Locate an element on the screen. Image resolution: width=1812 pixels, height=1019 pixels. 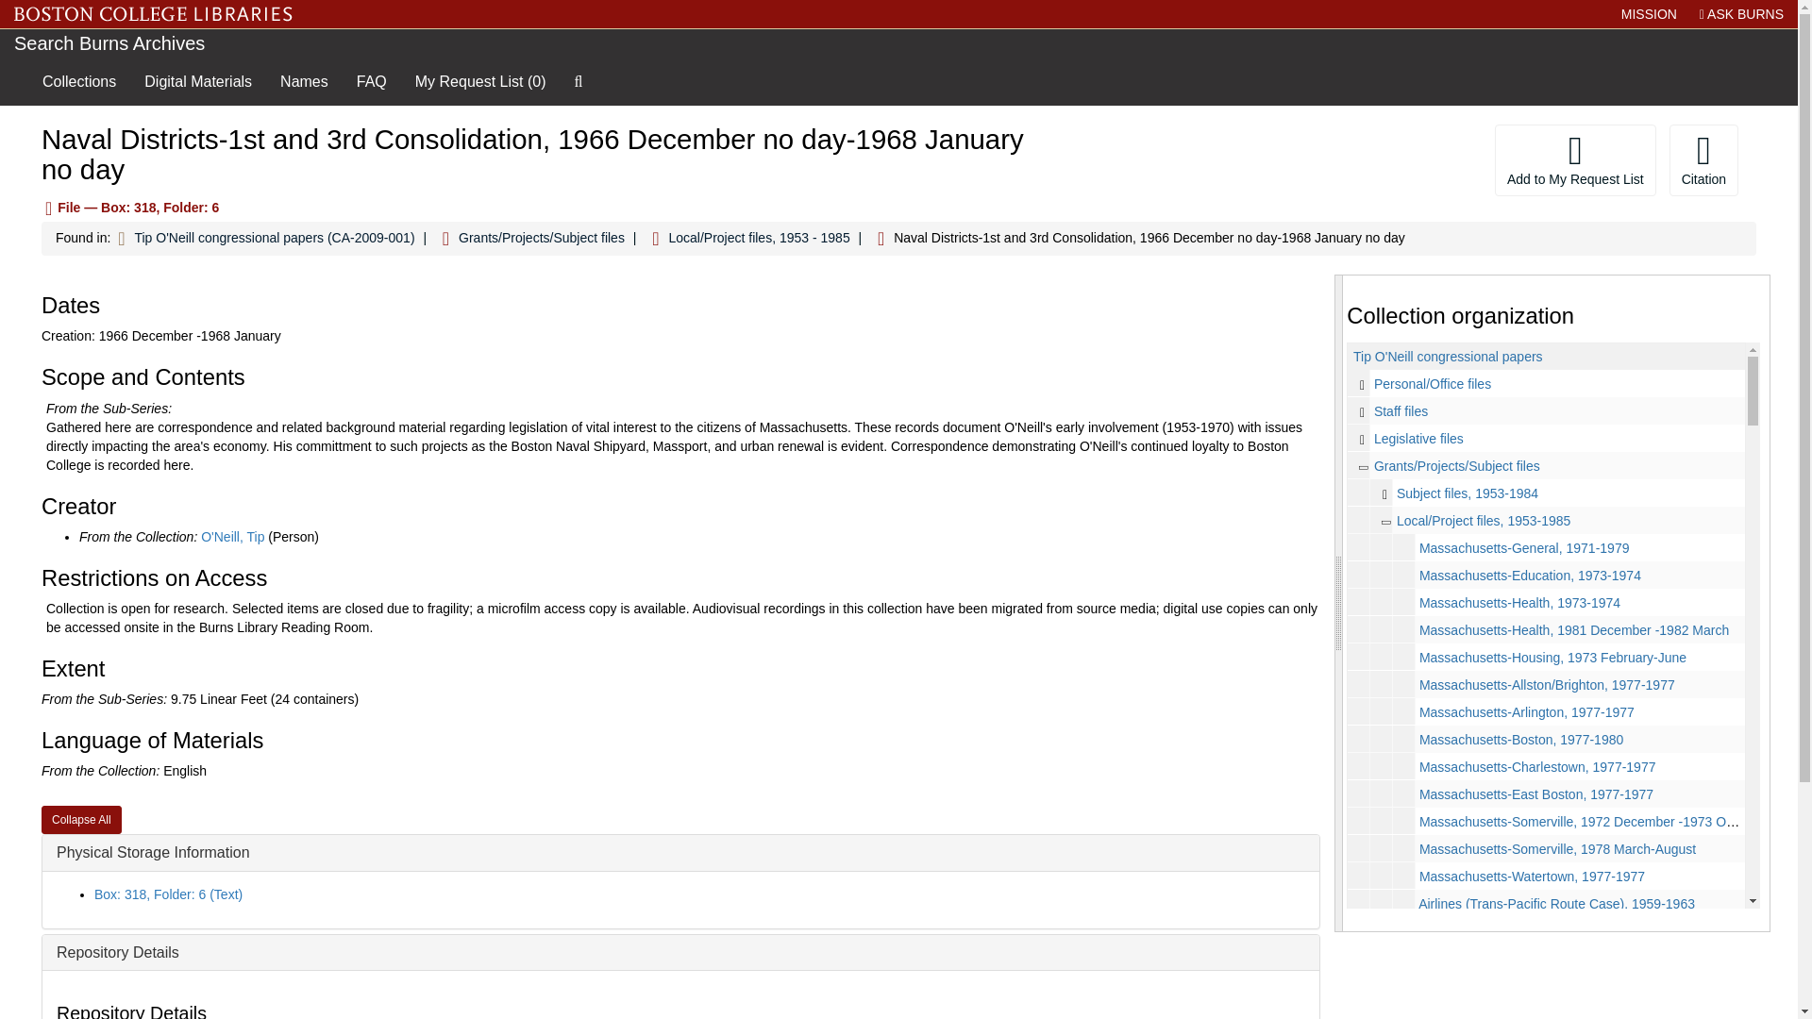
FAQ is located at coordinates (371, 81).